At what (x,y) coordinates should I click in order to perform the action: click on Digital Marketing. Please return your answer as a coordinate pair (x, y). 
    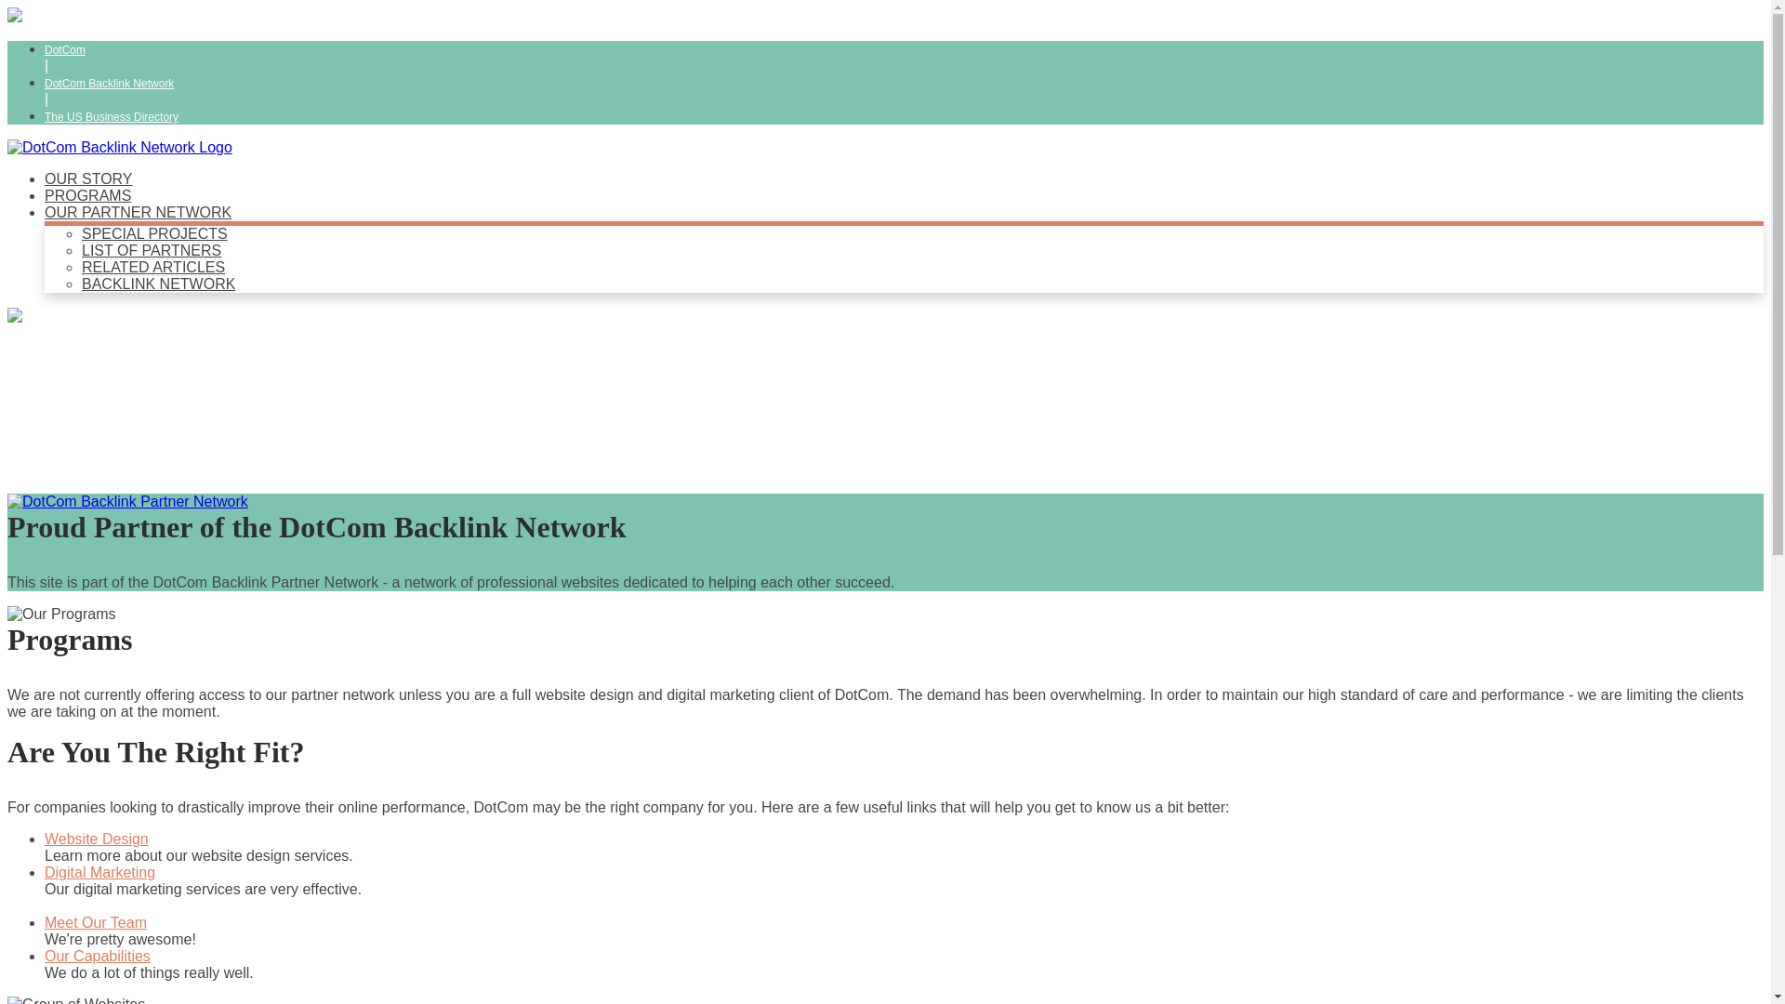
    Looking at the image, I should click on (100, 872).